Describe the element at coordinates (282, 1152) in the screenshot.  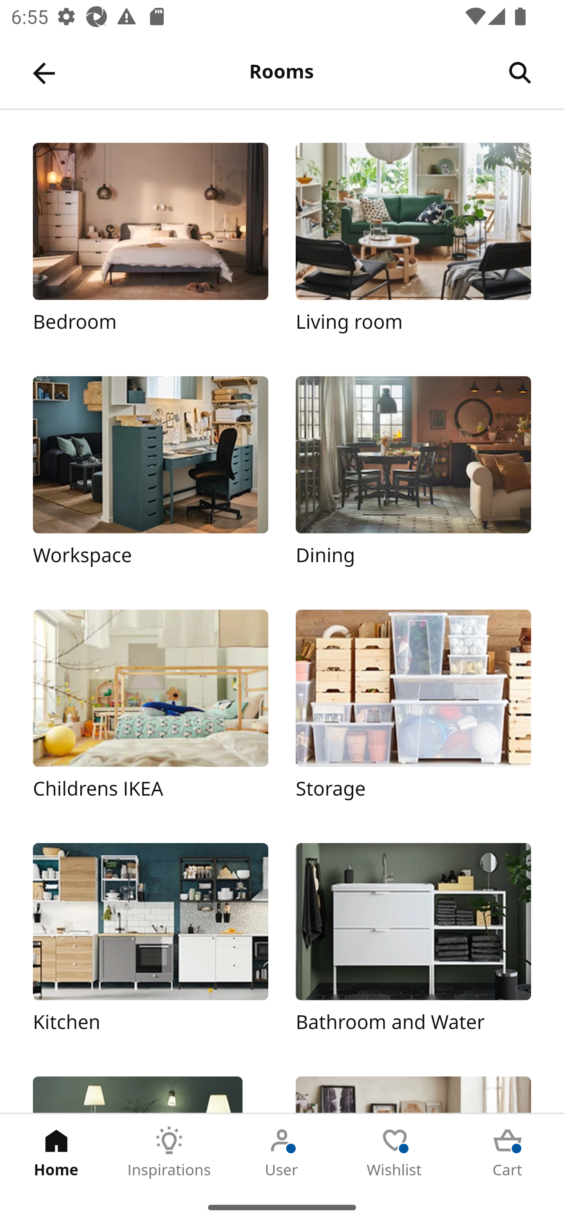
I see `User
Tab 3 of 5` at that location.